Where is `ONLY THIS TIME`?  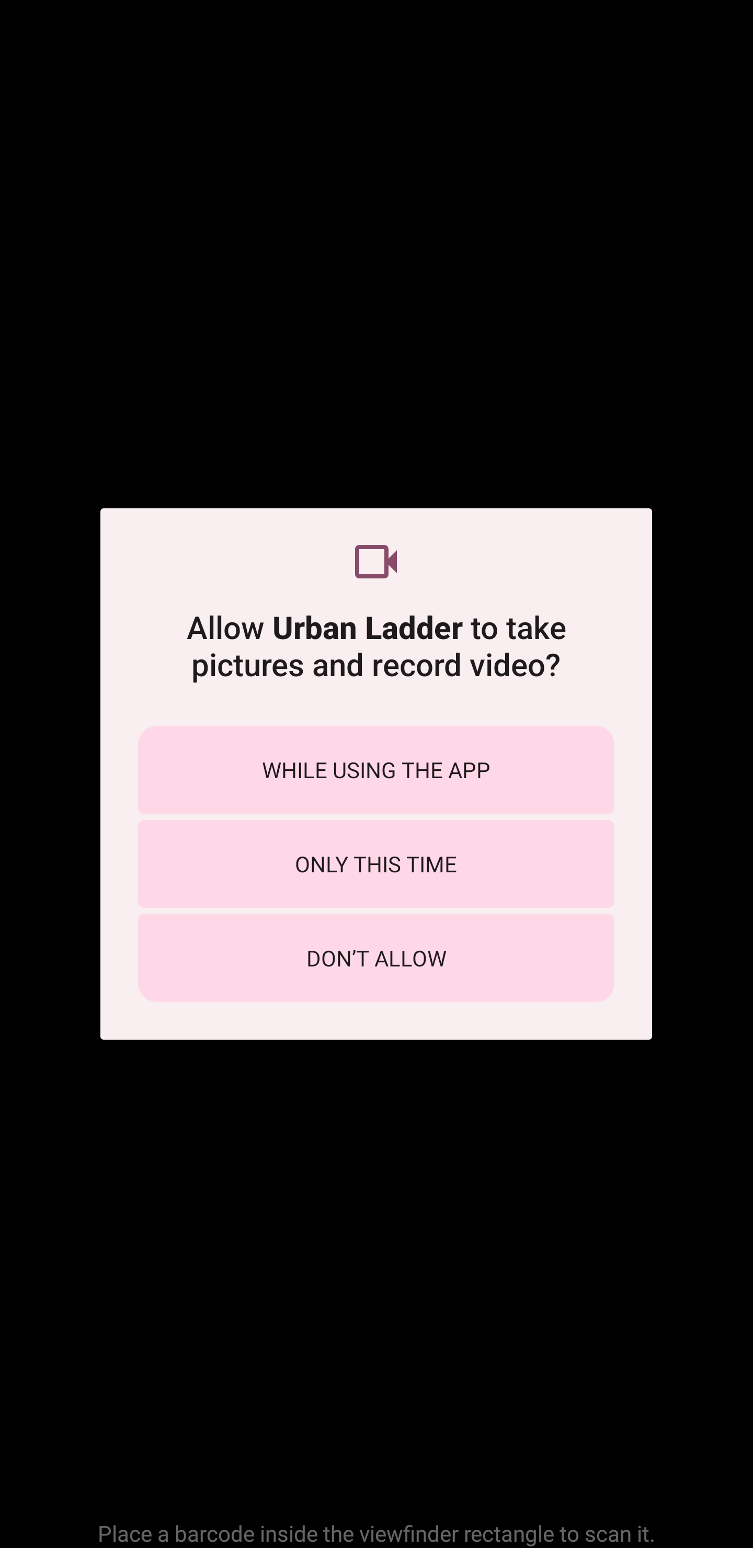 ONLY THIS TIME is located at coordinates (376, 863).